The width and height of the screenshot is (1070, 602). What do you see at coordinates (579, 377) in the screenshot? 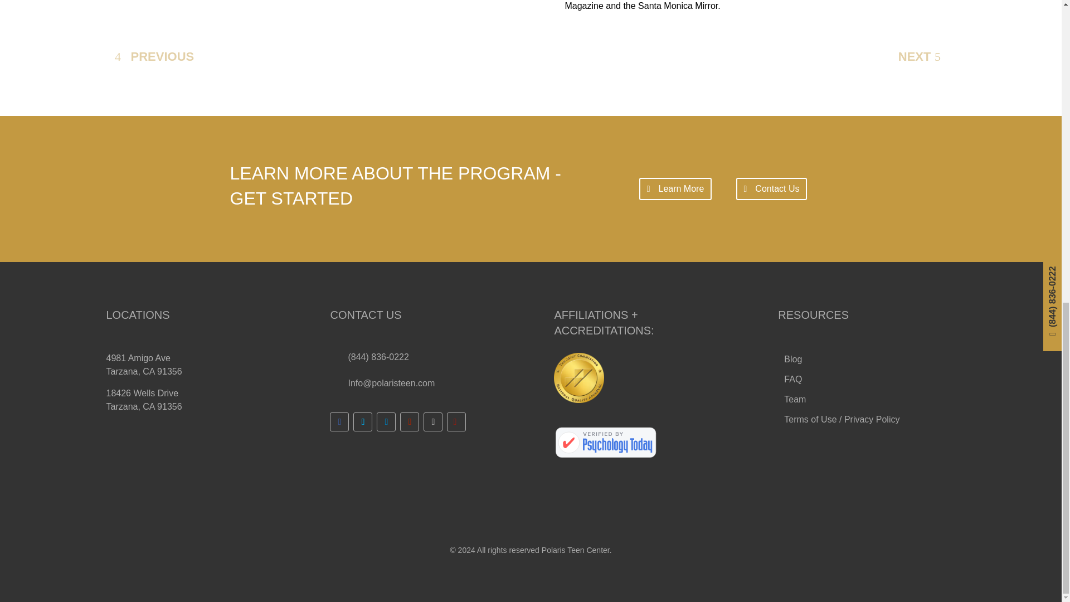
I see `joint-commission-polaris-teen-center` at bounding box center [579, 377].